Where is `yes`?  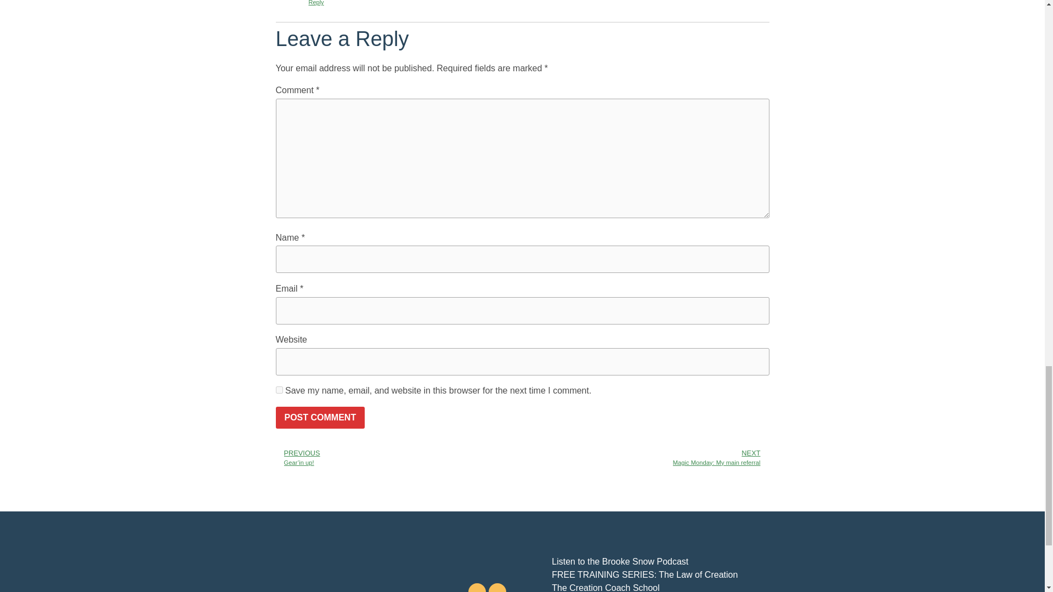 yes is located at coordinates (279, 390).